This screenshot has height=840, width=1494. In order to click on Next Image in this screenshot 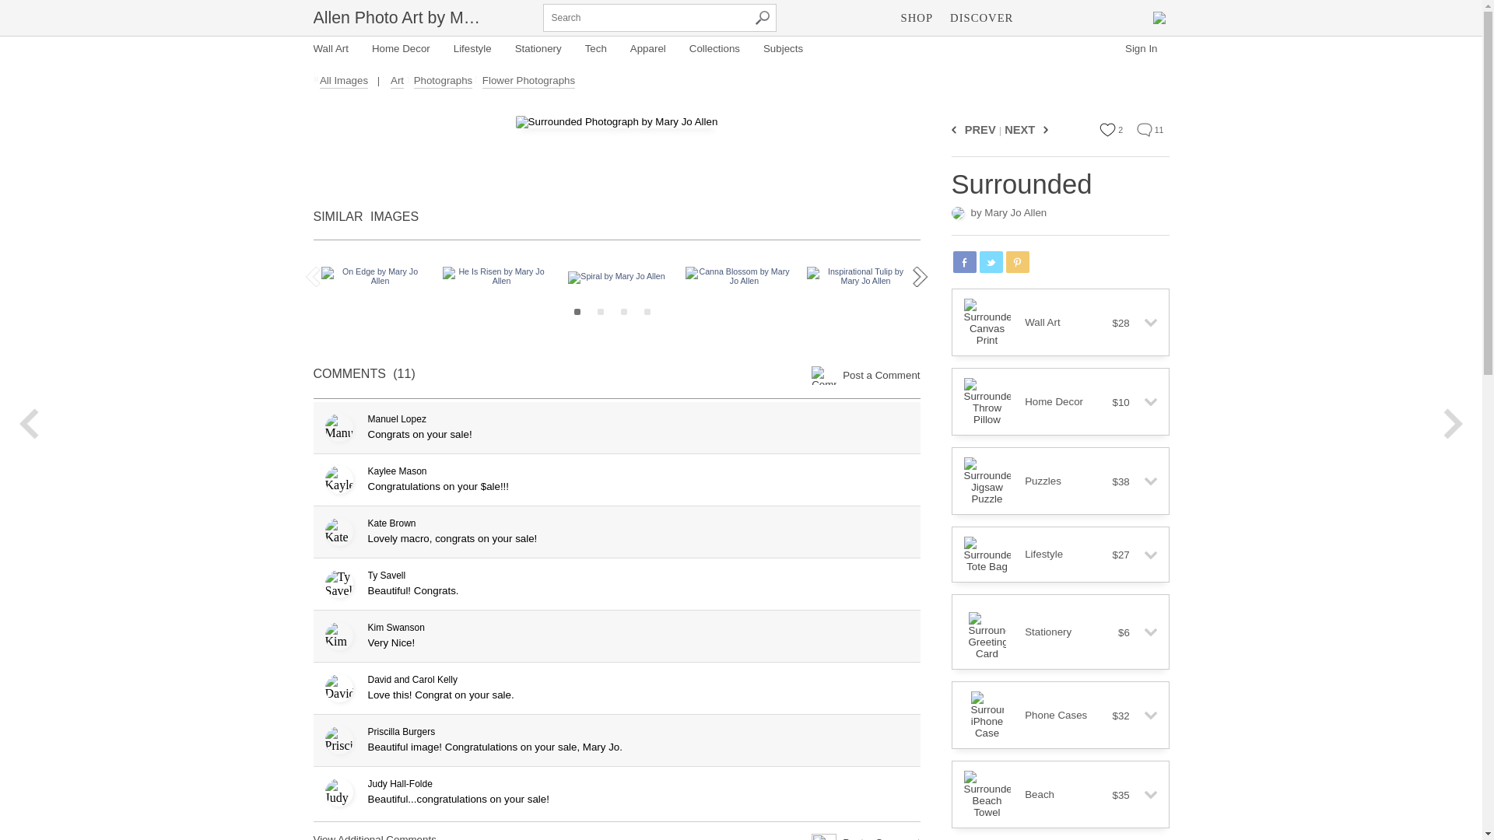, I will do `click(1043, 129)`.